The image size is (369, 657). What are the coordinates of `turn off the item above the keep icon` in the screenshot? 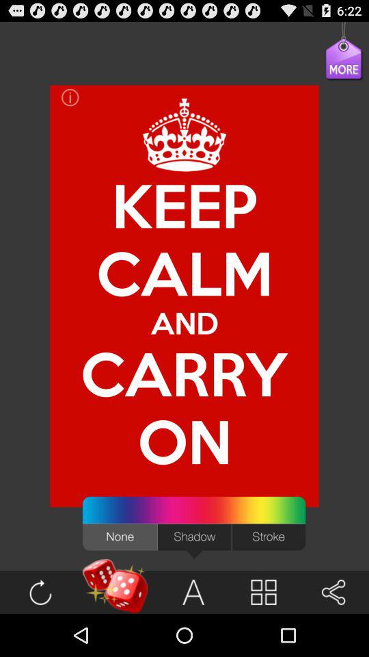 It's located at (333, 66).